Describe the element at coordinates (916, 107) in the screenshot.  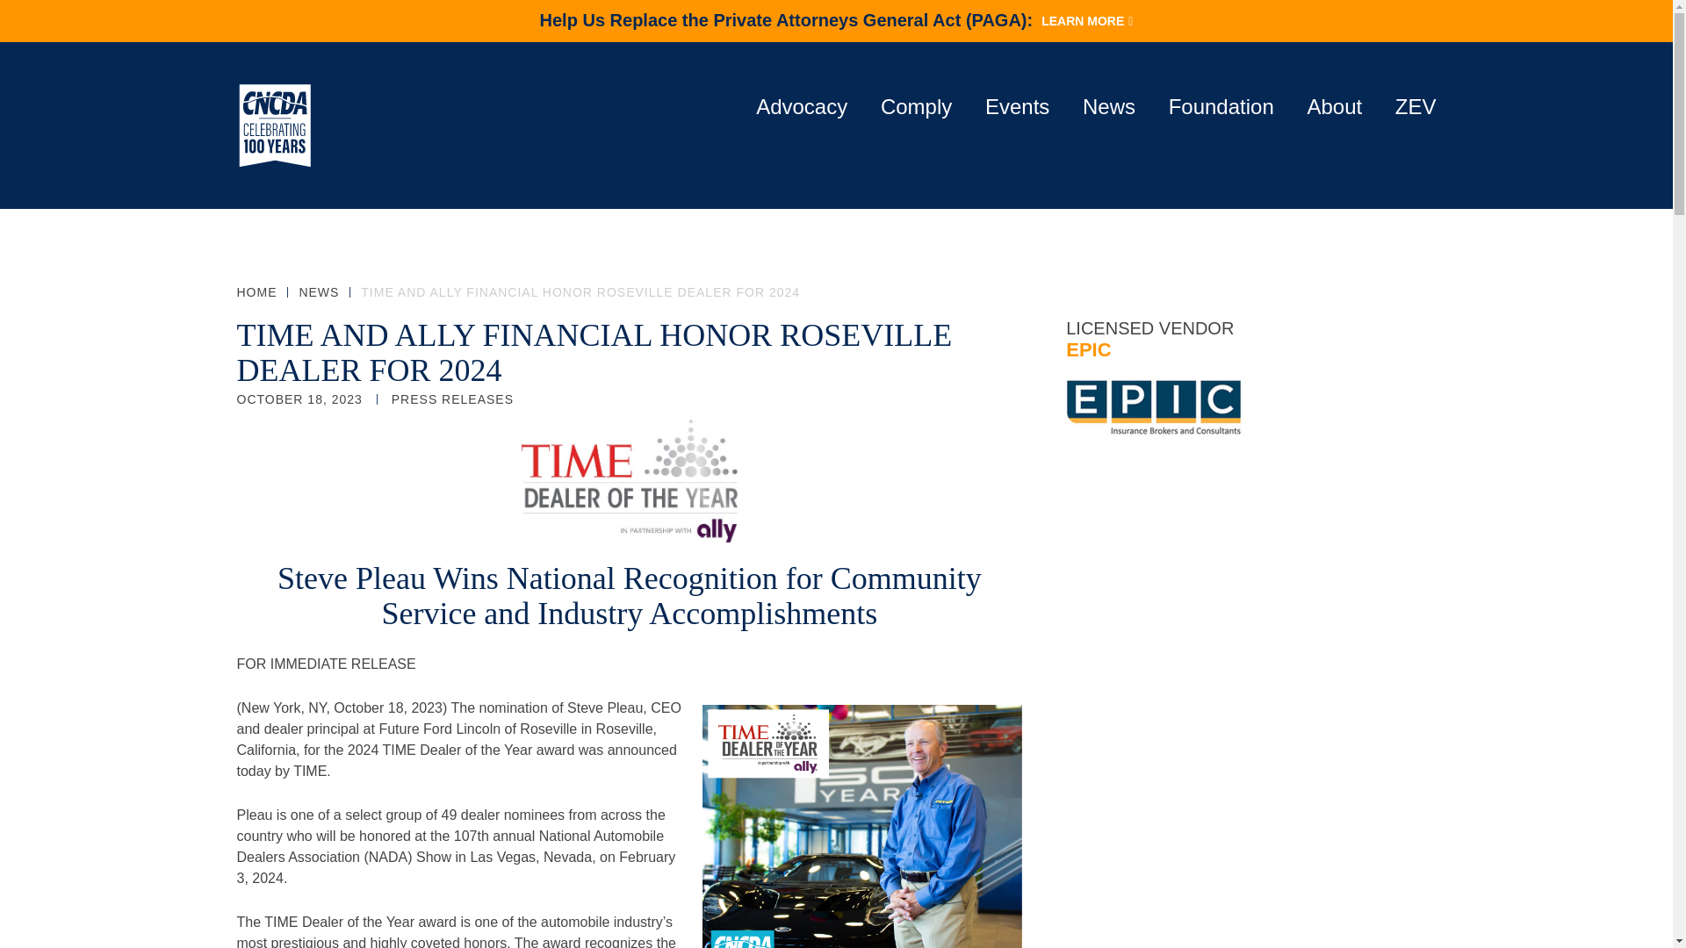
I see `Comply` at that location.